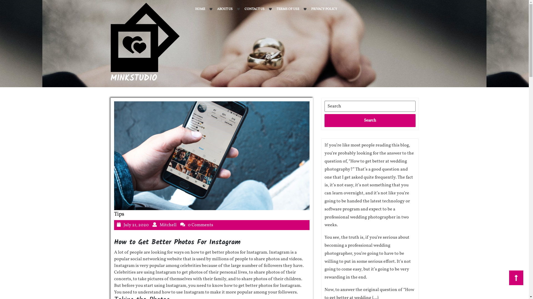 This screenshot has height=299, width=533. I want to click on PRIVACY POLICY, so click(324, 9).